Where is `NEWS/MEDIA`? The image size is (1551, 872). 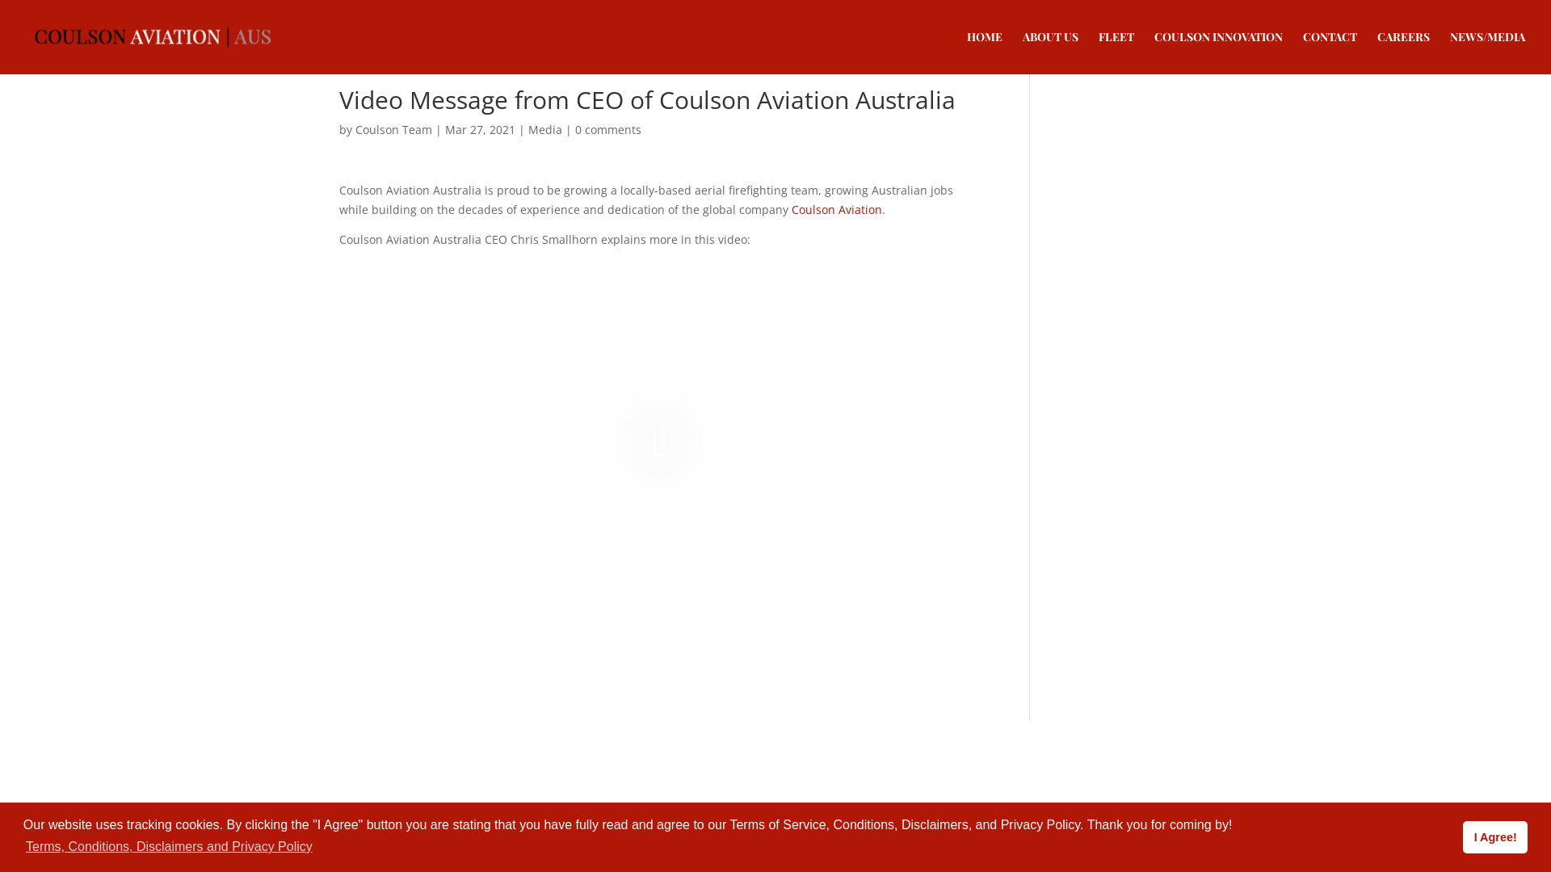
NEWS/MEDIA is located at coordinates (1488, 52).